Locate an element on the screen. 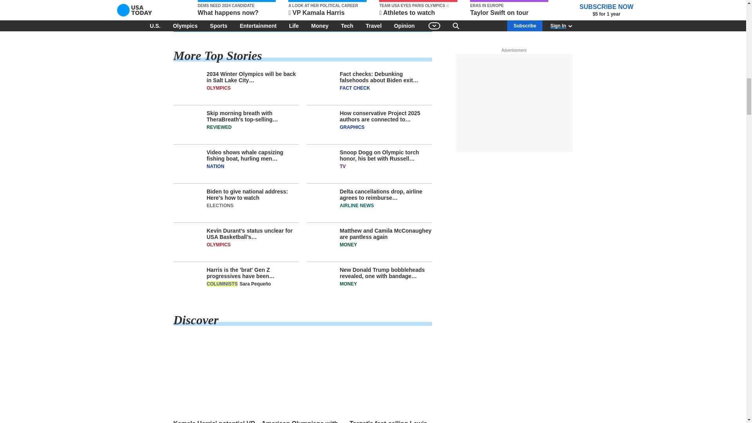 Image resolution: width=752 pixels, height=423 pixels. How conservative Project 2025 authors are connected to Trump is located at coordinates (369, 127).